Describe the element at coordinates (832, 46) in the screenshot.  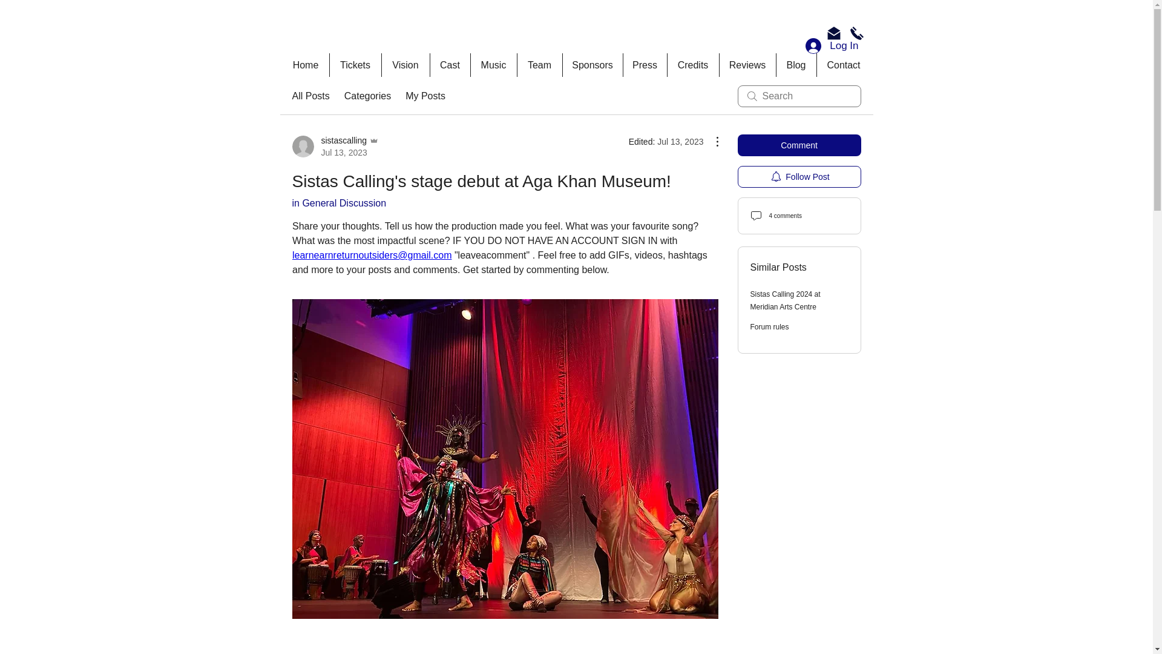
I see `Log In` at that location.